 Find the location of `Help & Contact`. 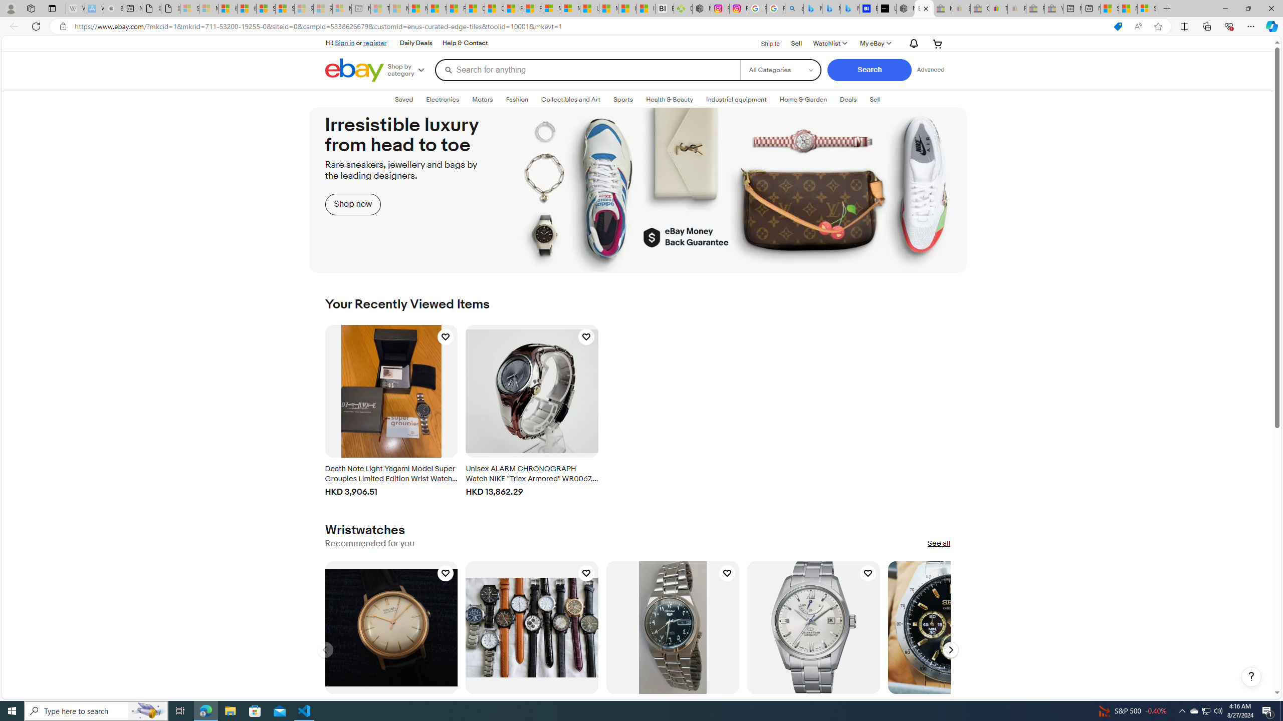

Help & Contact is located at coordinates (465, 43).